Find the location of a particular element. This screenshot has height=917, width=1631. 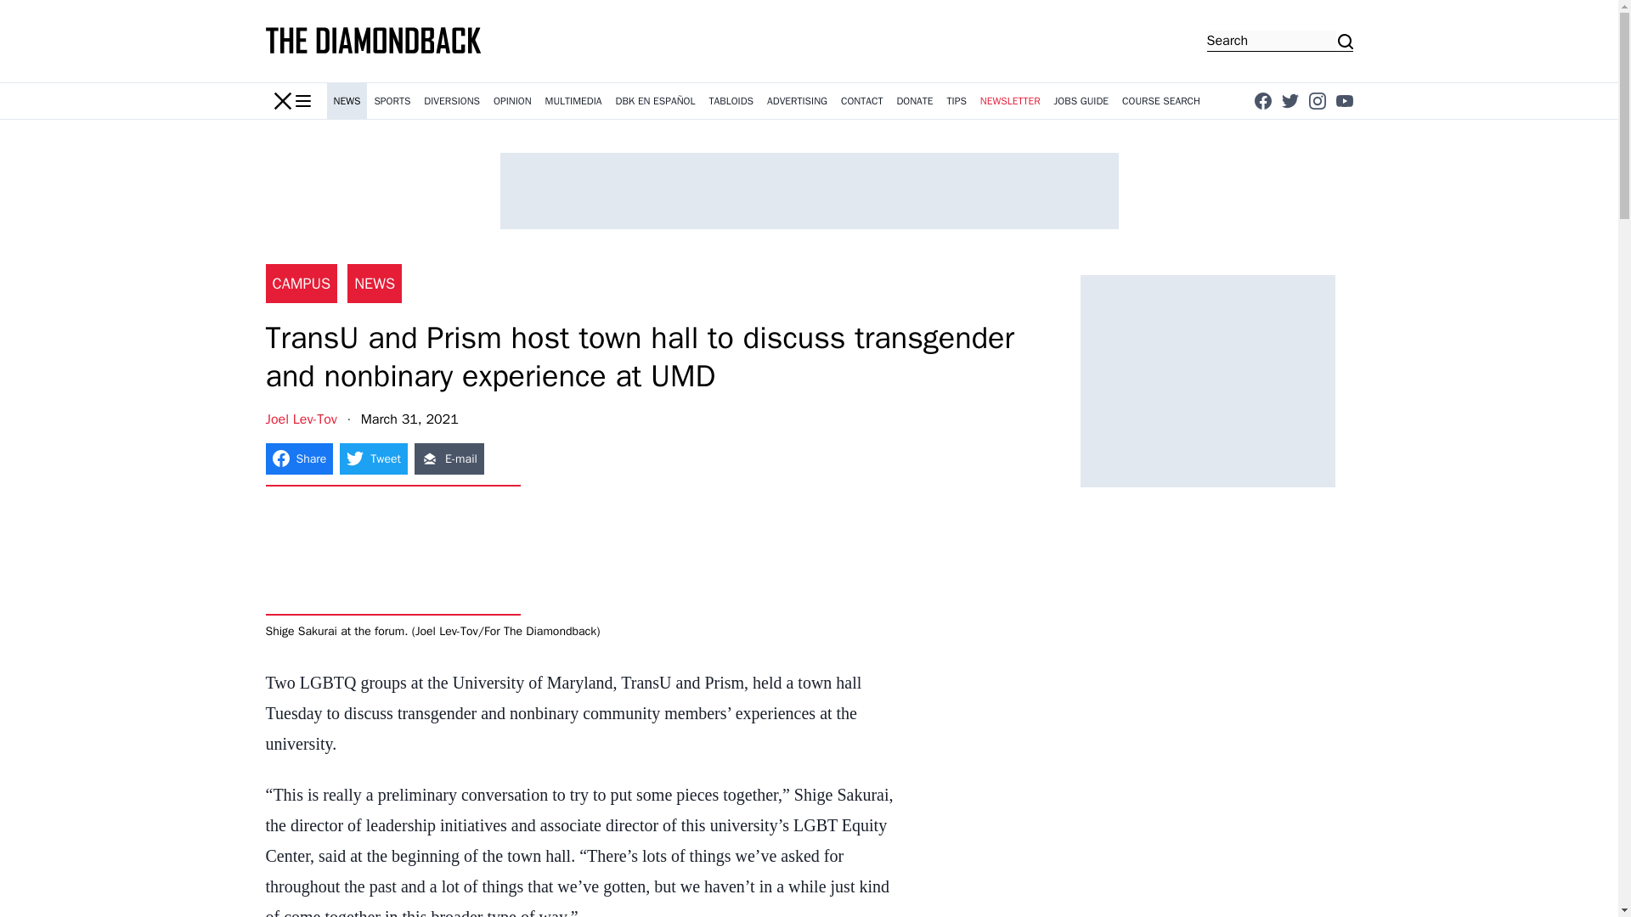

News is located at coordinates (347, 101).